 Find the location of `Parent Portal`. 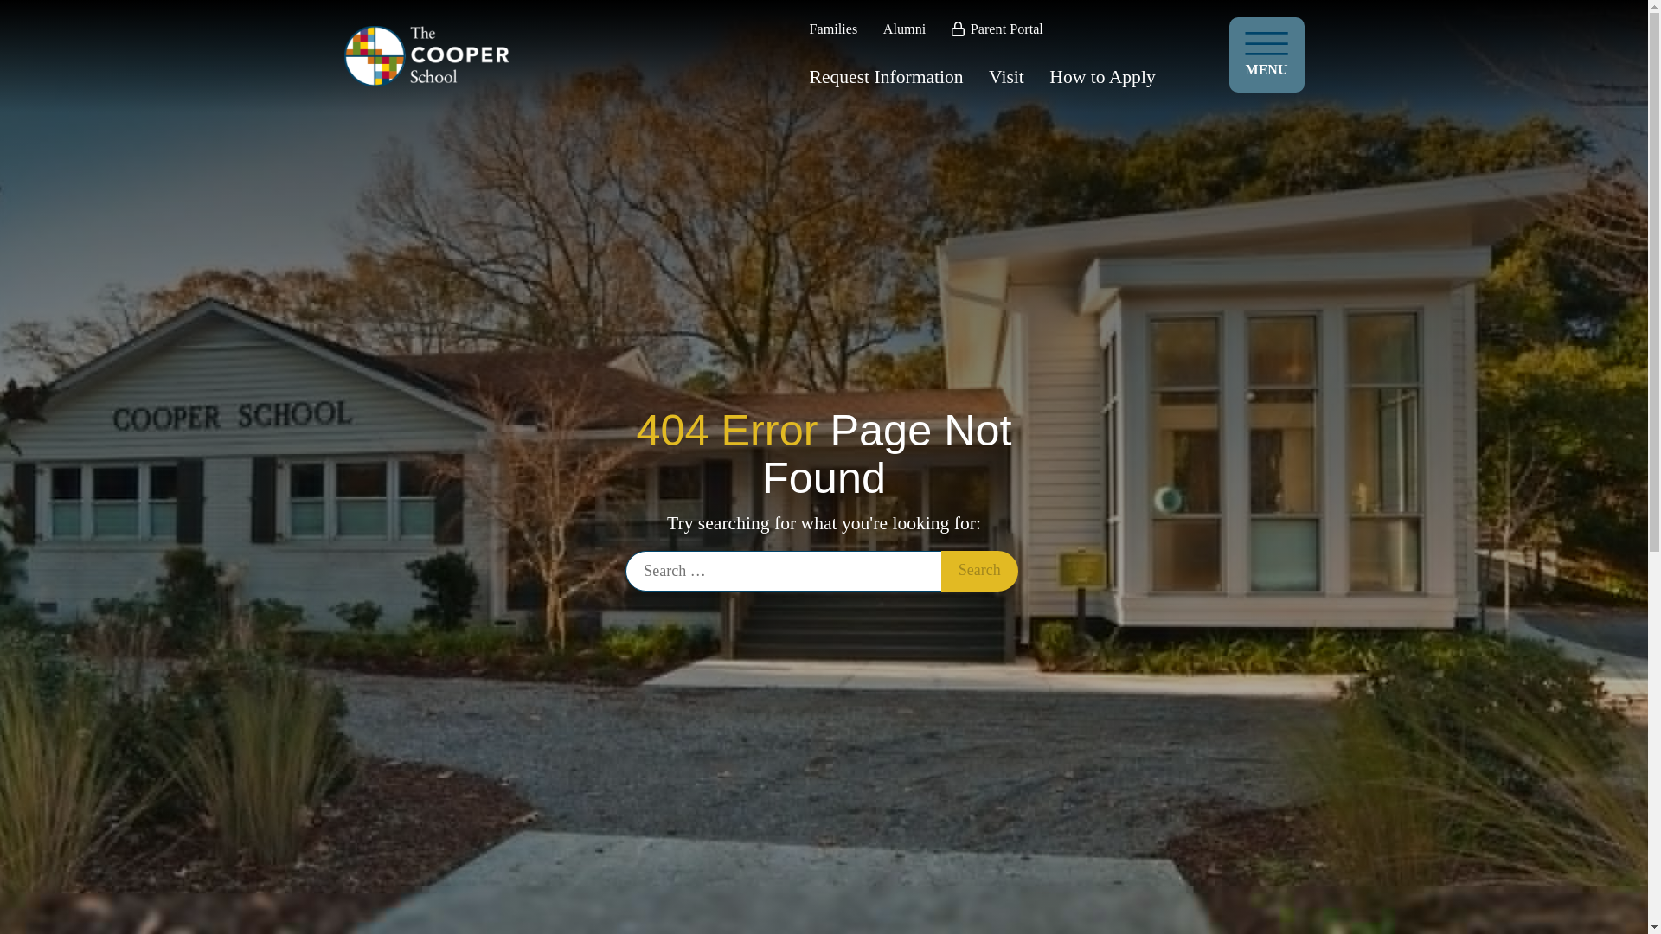

Parent Portal is located at coordinates (997, 29).